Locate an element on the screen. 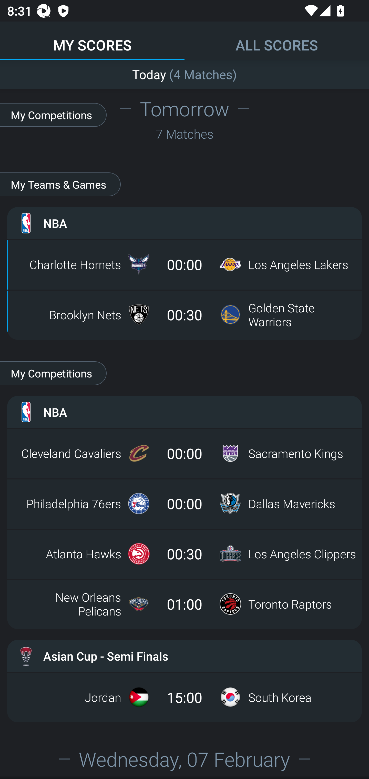 This screenshot has width=369, height=779. Philadelphia 76ers 00:00 Dallas Mavericks is located at coordinates (184, 504).